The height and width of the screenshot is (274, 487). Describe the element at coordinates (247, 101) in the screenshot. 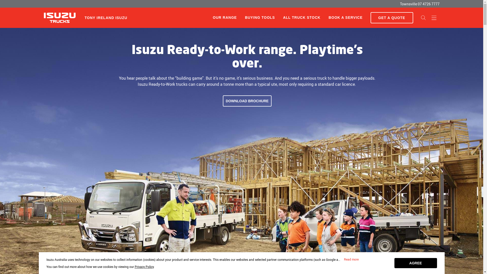

I see `DOWNLOAD BROCHURE` at that location.